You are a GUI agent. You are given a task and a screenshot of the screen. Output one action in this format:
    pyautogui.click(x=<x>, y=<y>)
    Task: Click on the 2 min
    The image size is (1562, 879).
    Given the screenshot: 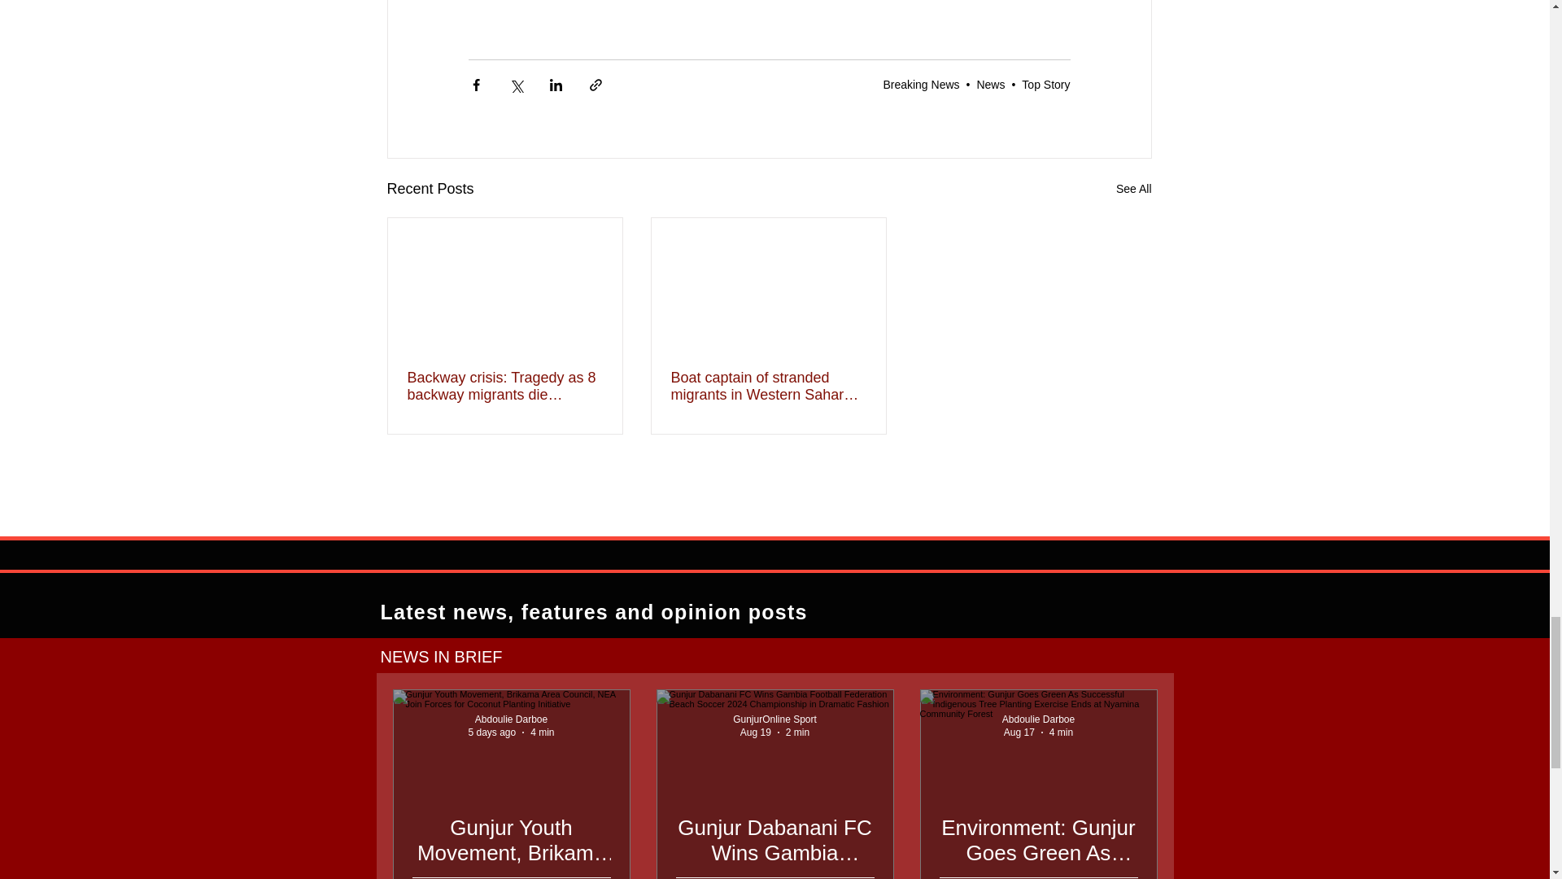 What is the action you would take?
    pyautogui.click(x=797, y=732)
    